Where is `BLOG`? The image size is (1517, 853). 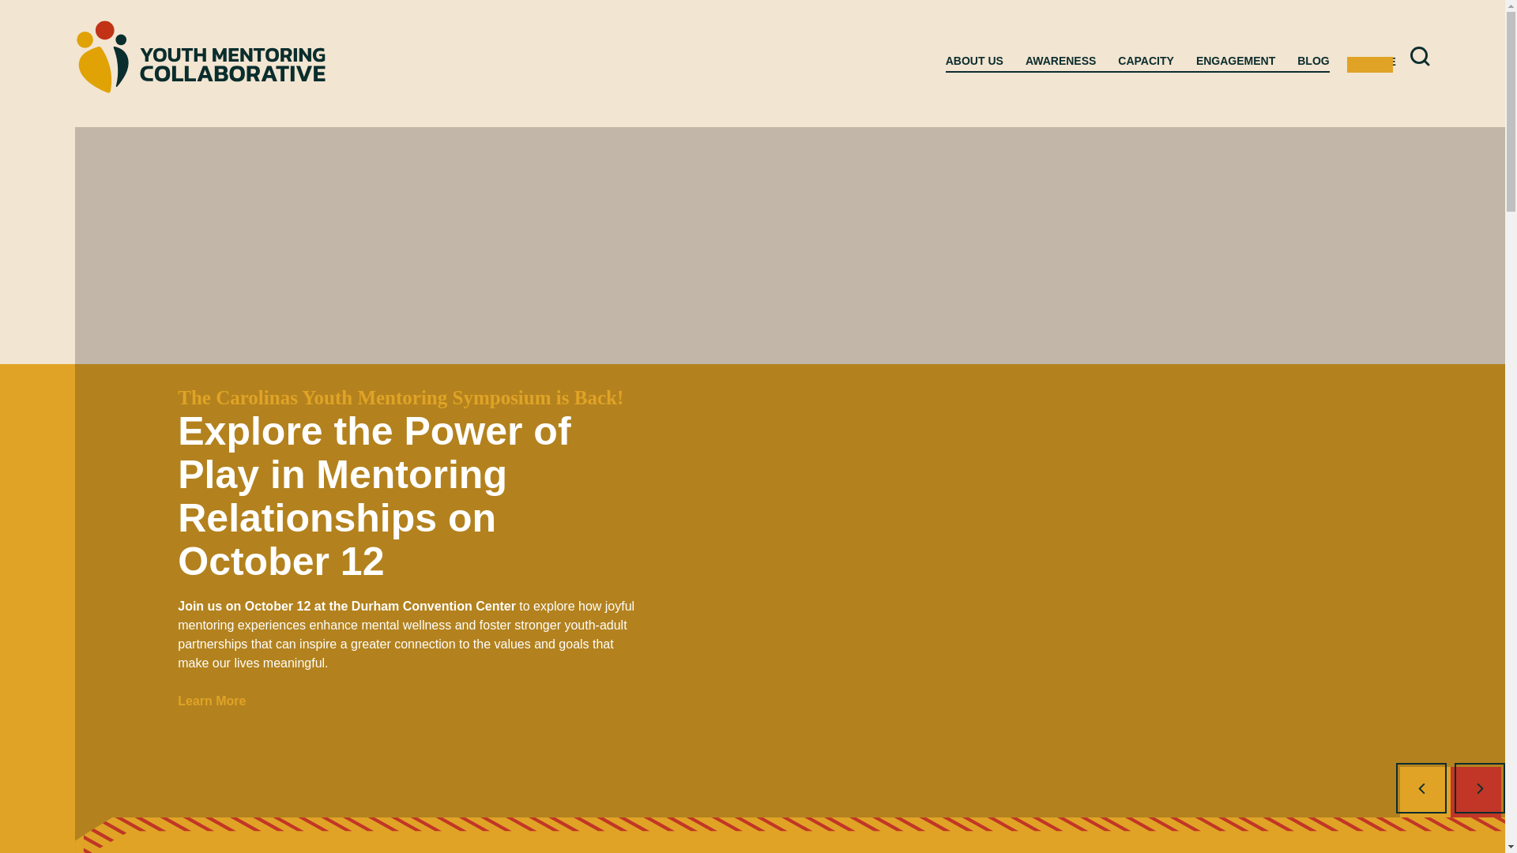
BLOG is located at coordinates (1312, 62).